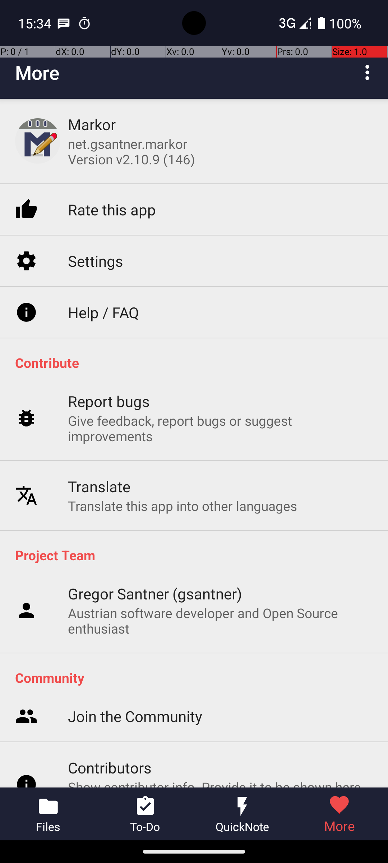 This screenshot has height=863, width=388. Describe the element at coordinates (198, 677) in the screenshot. I see `Community` at that location.